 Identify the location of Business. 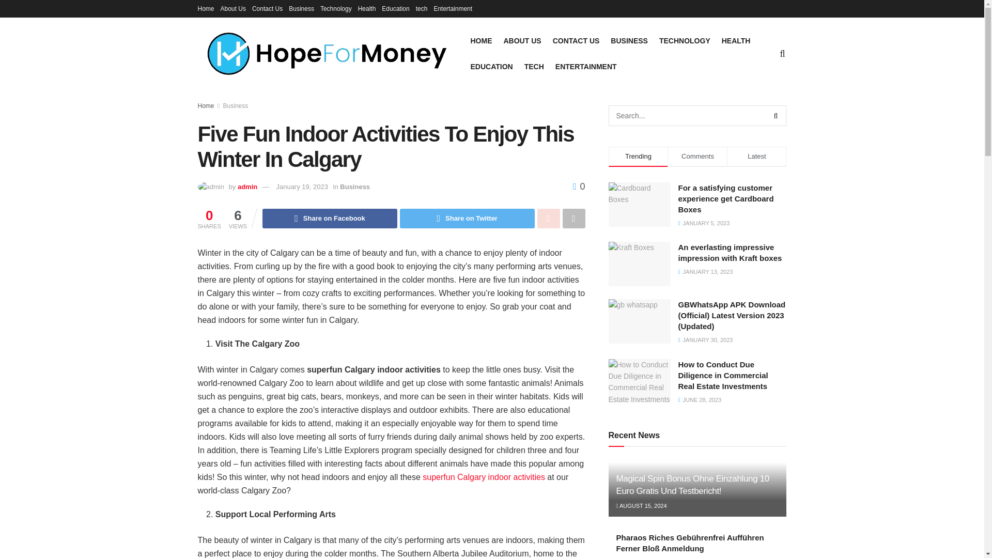
(301, 8).